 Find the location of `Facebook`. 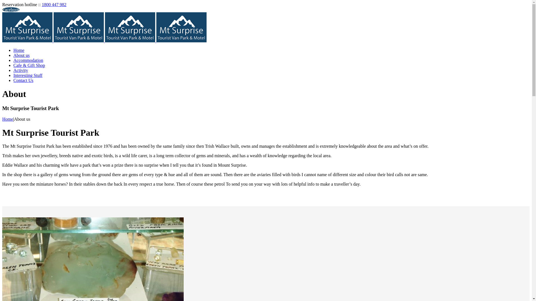

Facebook is located at coordinates (11, 9).